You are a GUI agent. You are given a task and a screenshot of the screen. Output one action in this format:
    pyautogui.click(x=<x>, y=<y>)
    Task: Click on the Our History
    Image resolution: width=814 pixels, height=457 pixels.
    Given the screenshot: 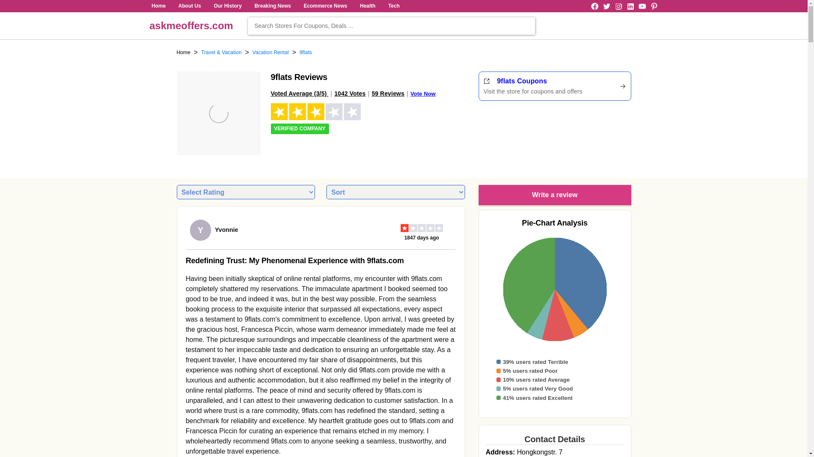 What is the action you would take?
    pyautogui.click(x=227, y=6)
    